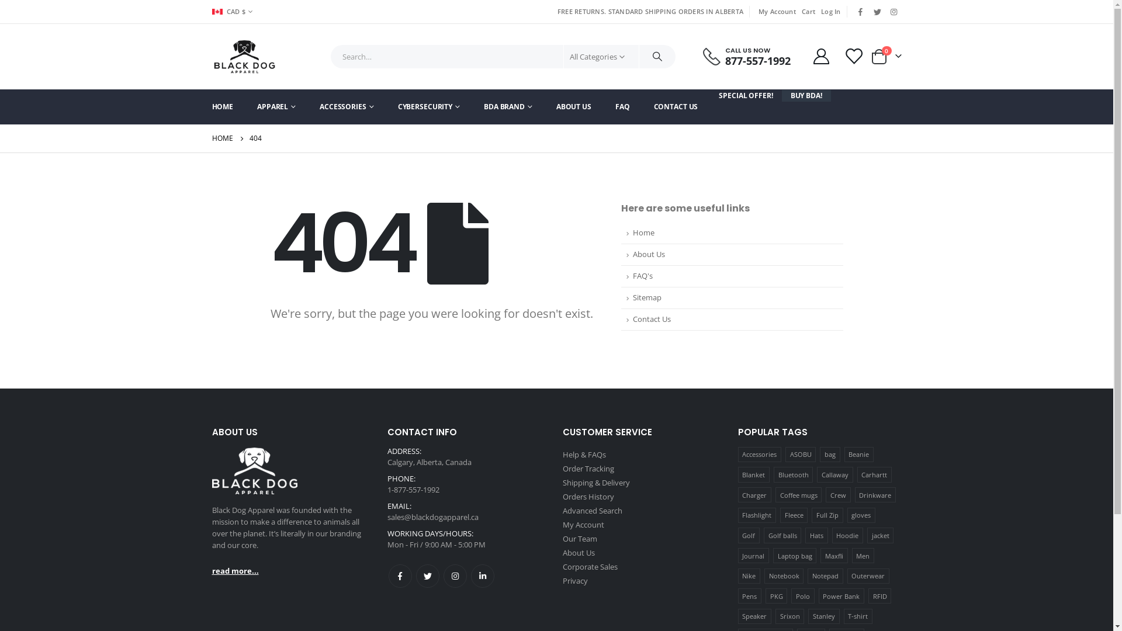  What do you see at coordinates (809, 12) in the screenshot?
I see `Cart` at bounding box center [809, 12].